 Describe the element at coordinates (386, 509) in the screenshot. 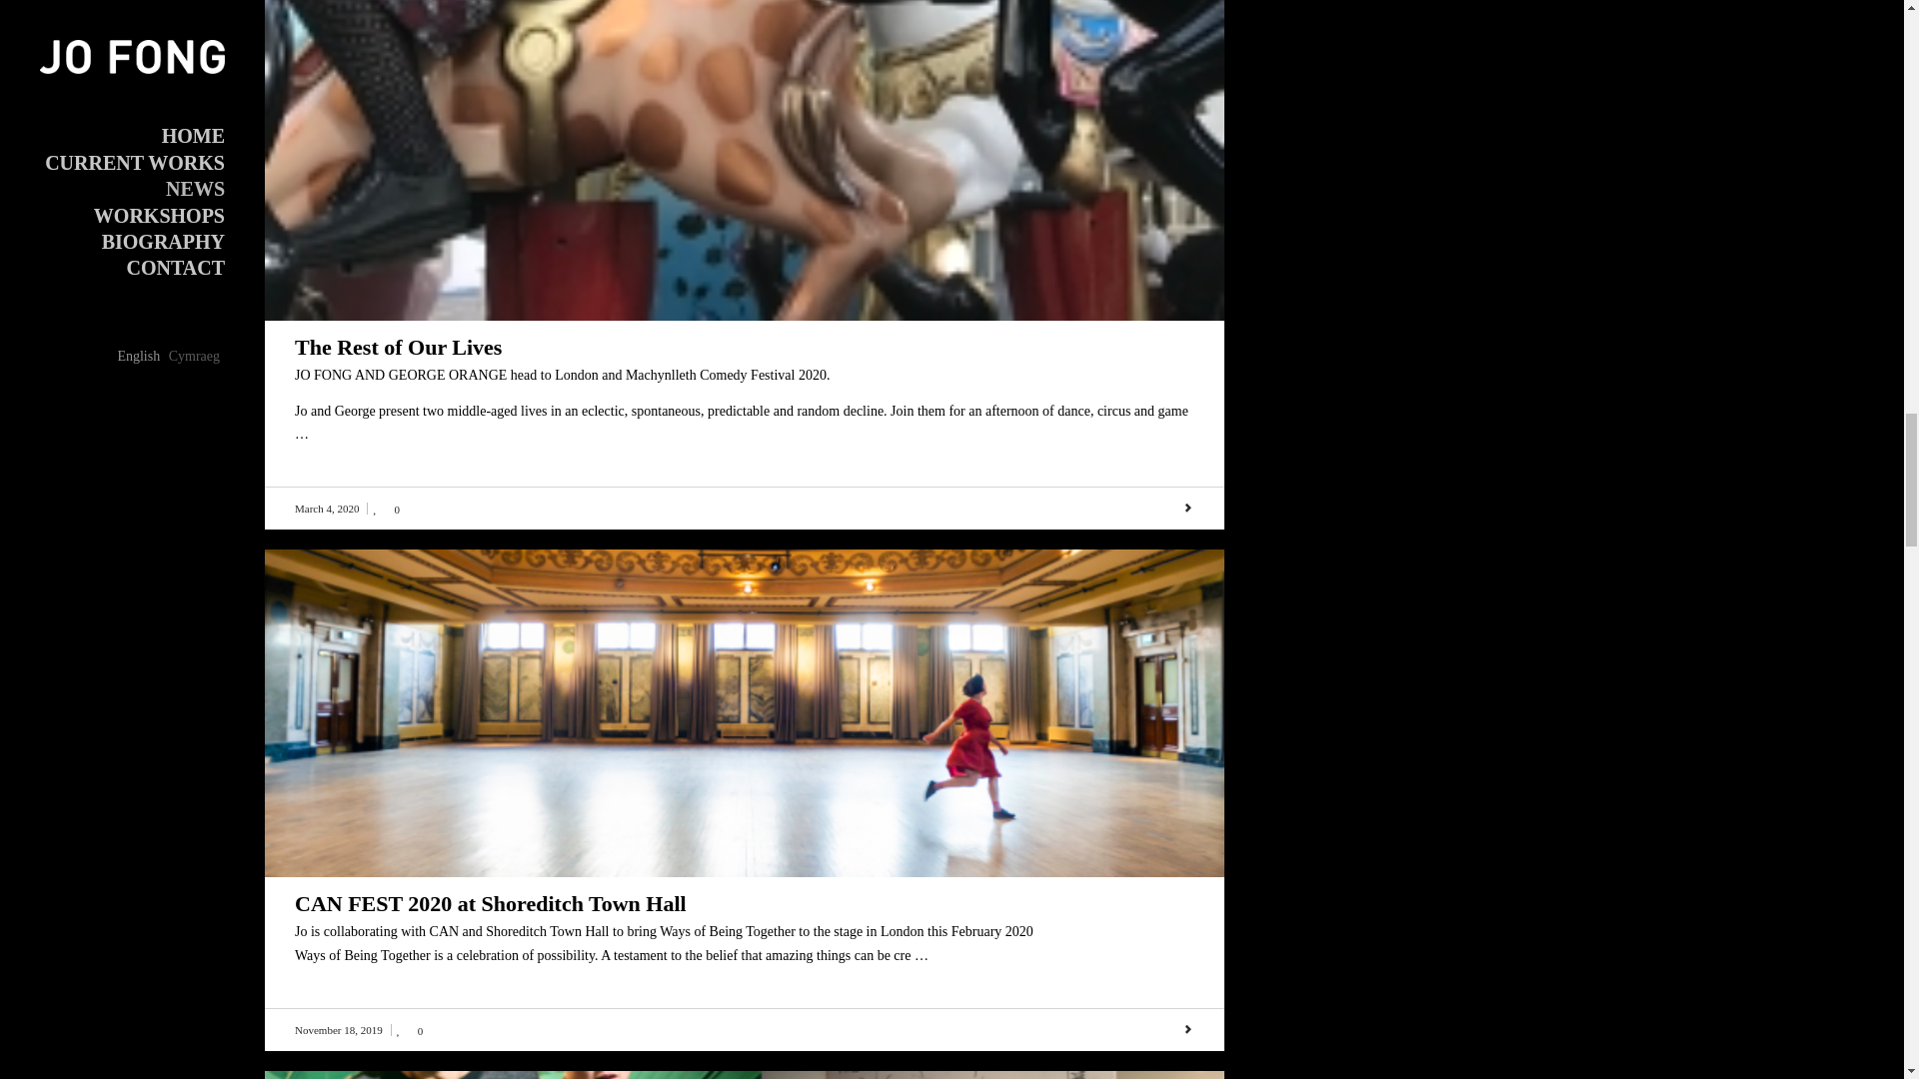

I see `0` at that location.